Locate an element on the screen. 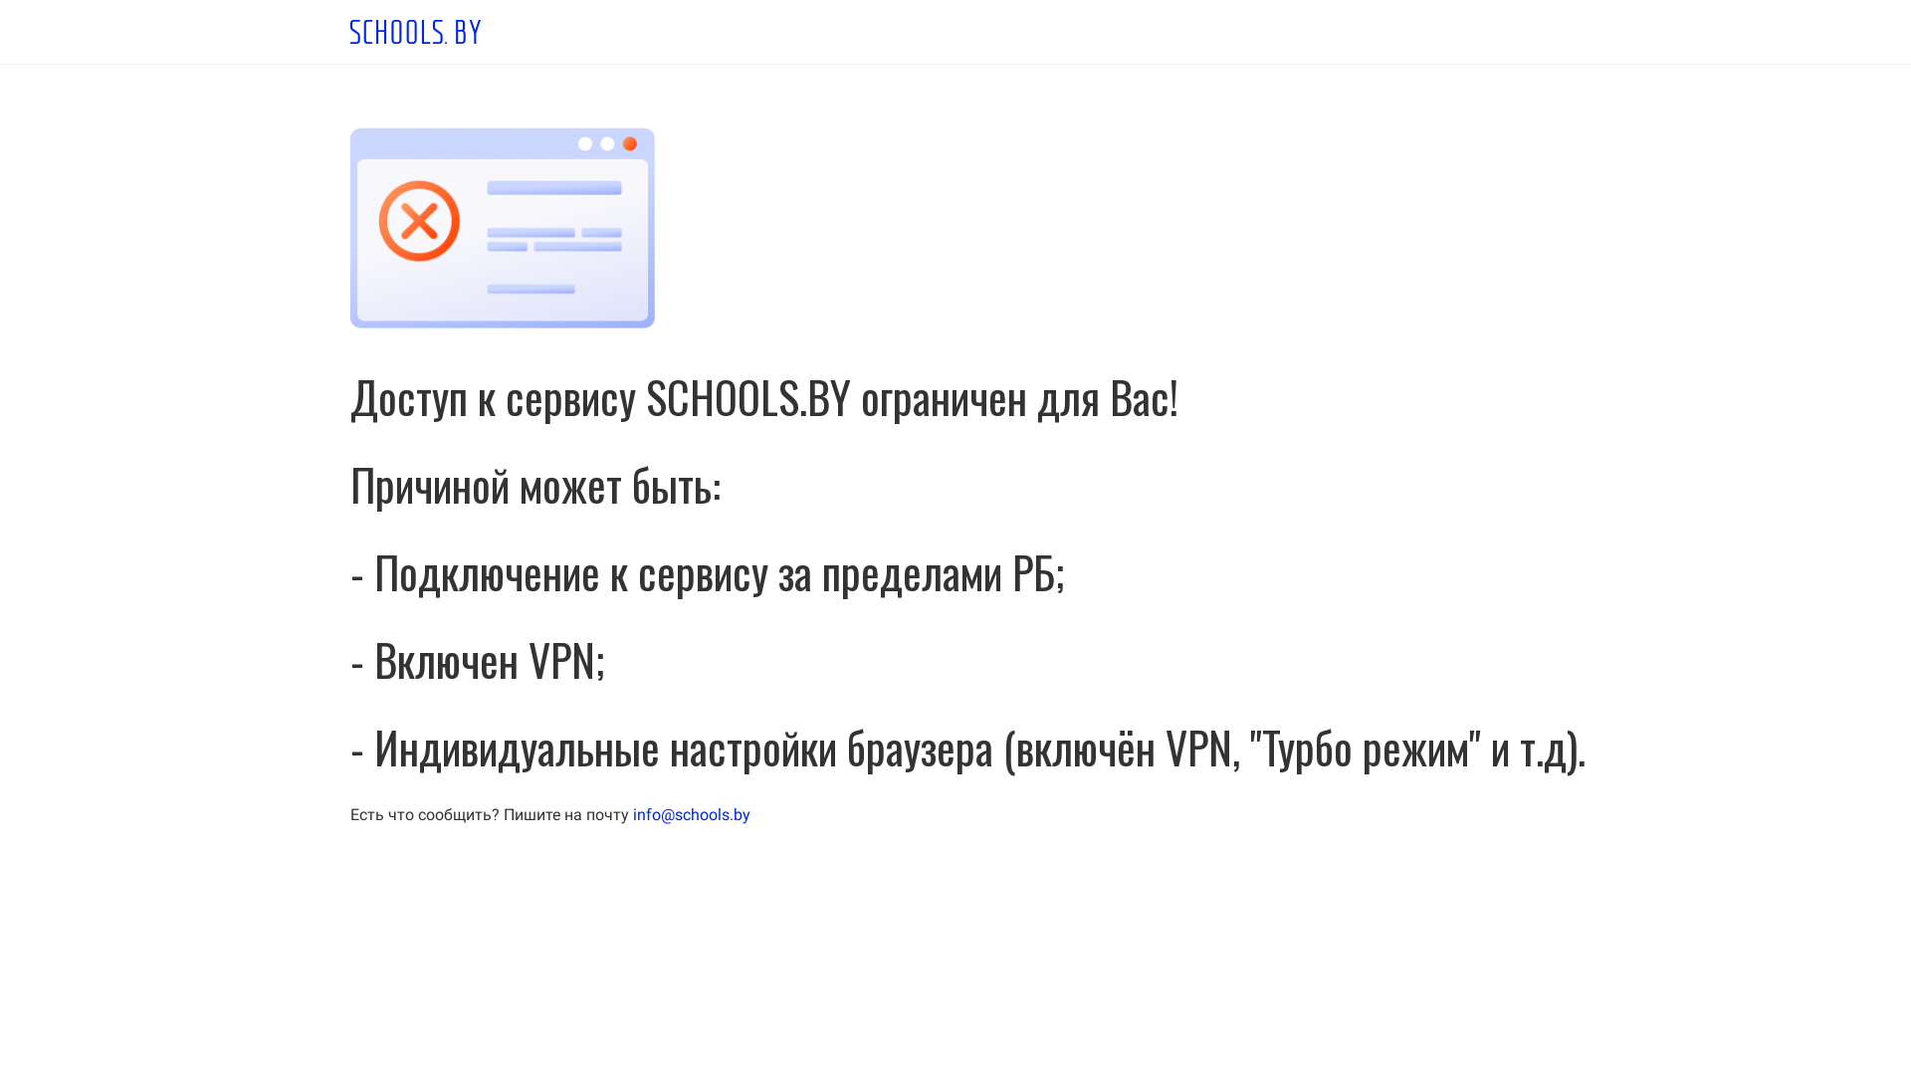 Image resolution: width=1911 pixels, height=1075 pixels. info@schools.by is located at coordinates (692, 814).